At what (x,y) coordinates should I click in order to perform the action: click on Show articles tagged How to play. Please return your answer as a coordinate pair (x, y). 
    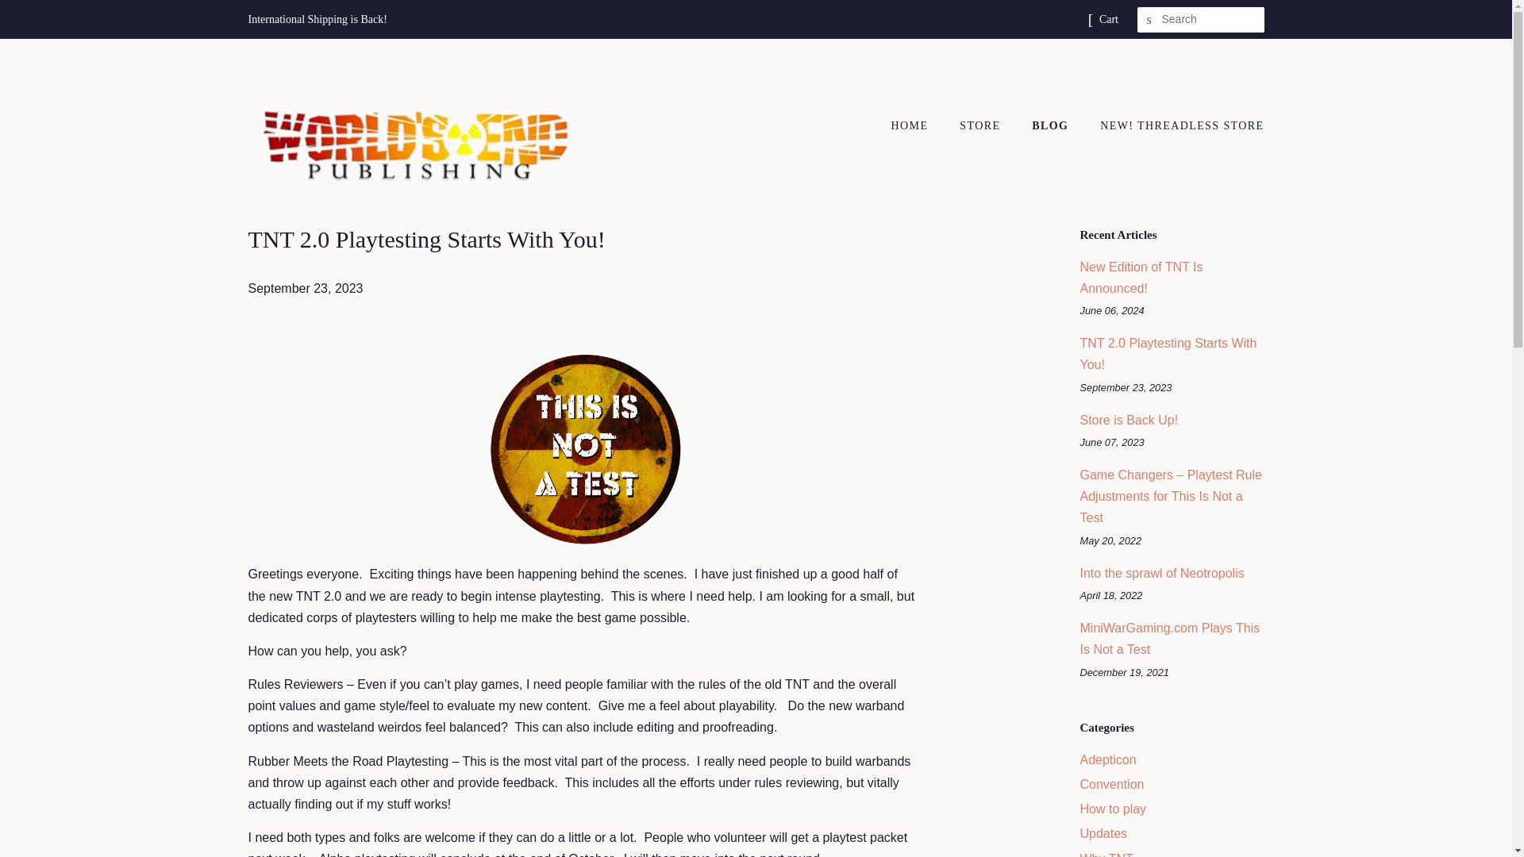
    Looking at the image, I should click on (1112, 809).